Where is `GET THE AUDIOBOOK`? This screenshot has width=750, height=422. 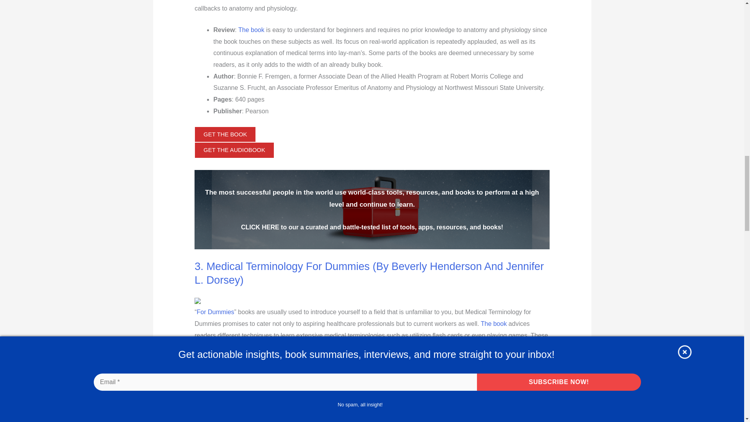 GET THE AUDIOBOOK is located at coordinates (234, 150).